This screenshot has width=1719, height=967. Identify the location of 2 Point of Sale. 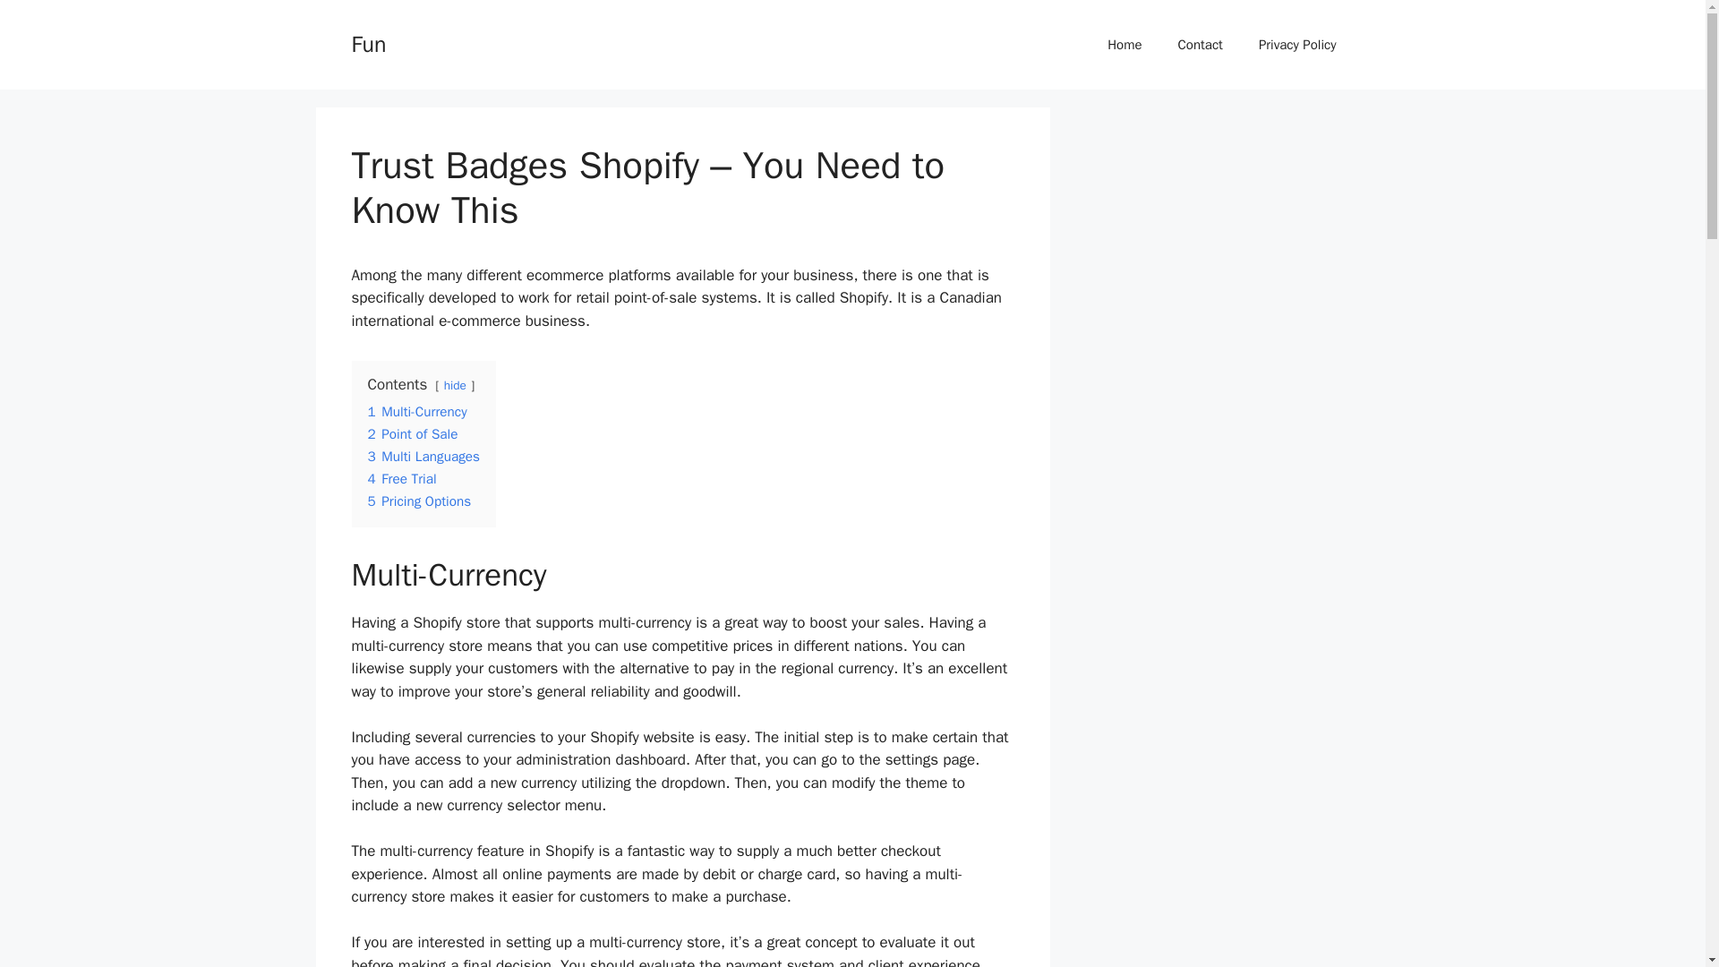
(412, 433).